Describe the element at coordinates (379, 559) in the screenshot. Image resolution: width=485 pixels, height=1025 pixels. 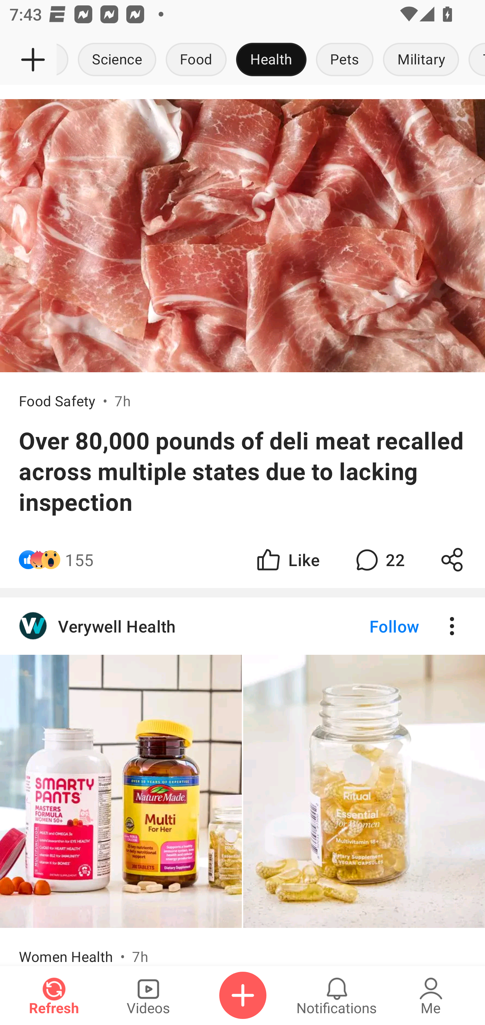
I see `22` at that location.